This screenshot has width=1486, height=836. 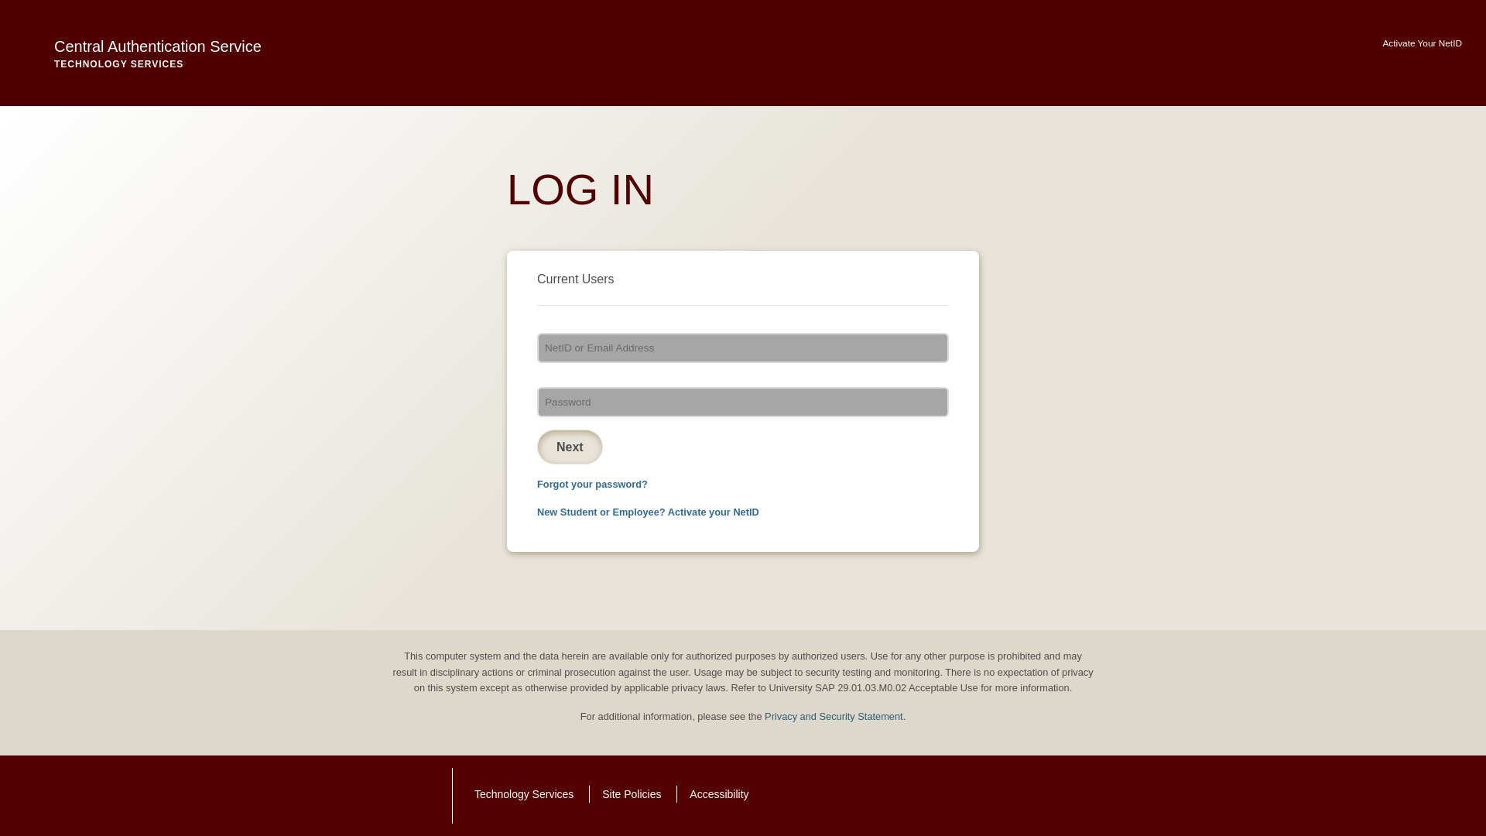 What do you see at coordinates (592, 483) in the screenshot?
I see `Site Policies` at bounding box center [592, 483].